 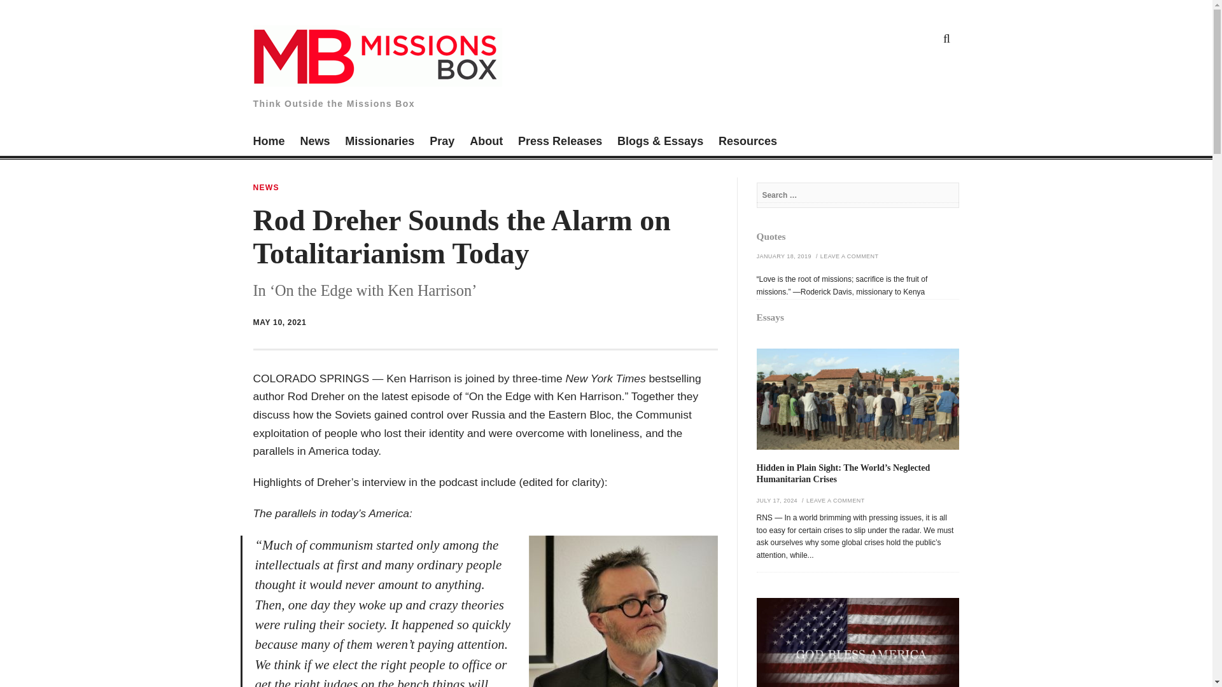 I want to click on NEWS, so click(x=266, y=188).